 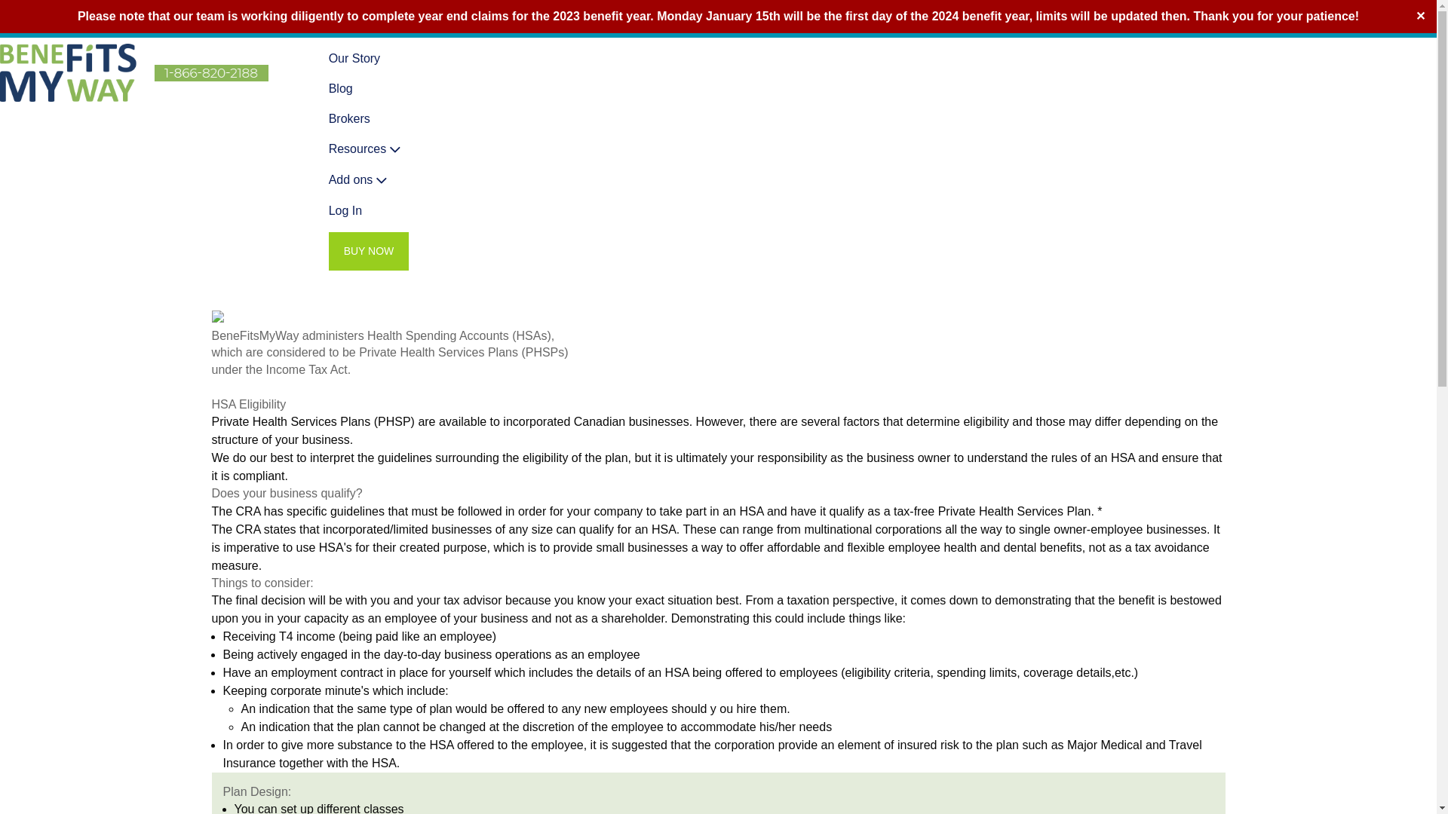 What do you see at coordinates (354, 58) in the screenshot?
I see `Our Story` at bounding box center [354, 58].